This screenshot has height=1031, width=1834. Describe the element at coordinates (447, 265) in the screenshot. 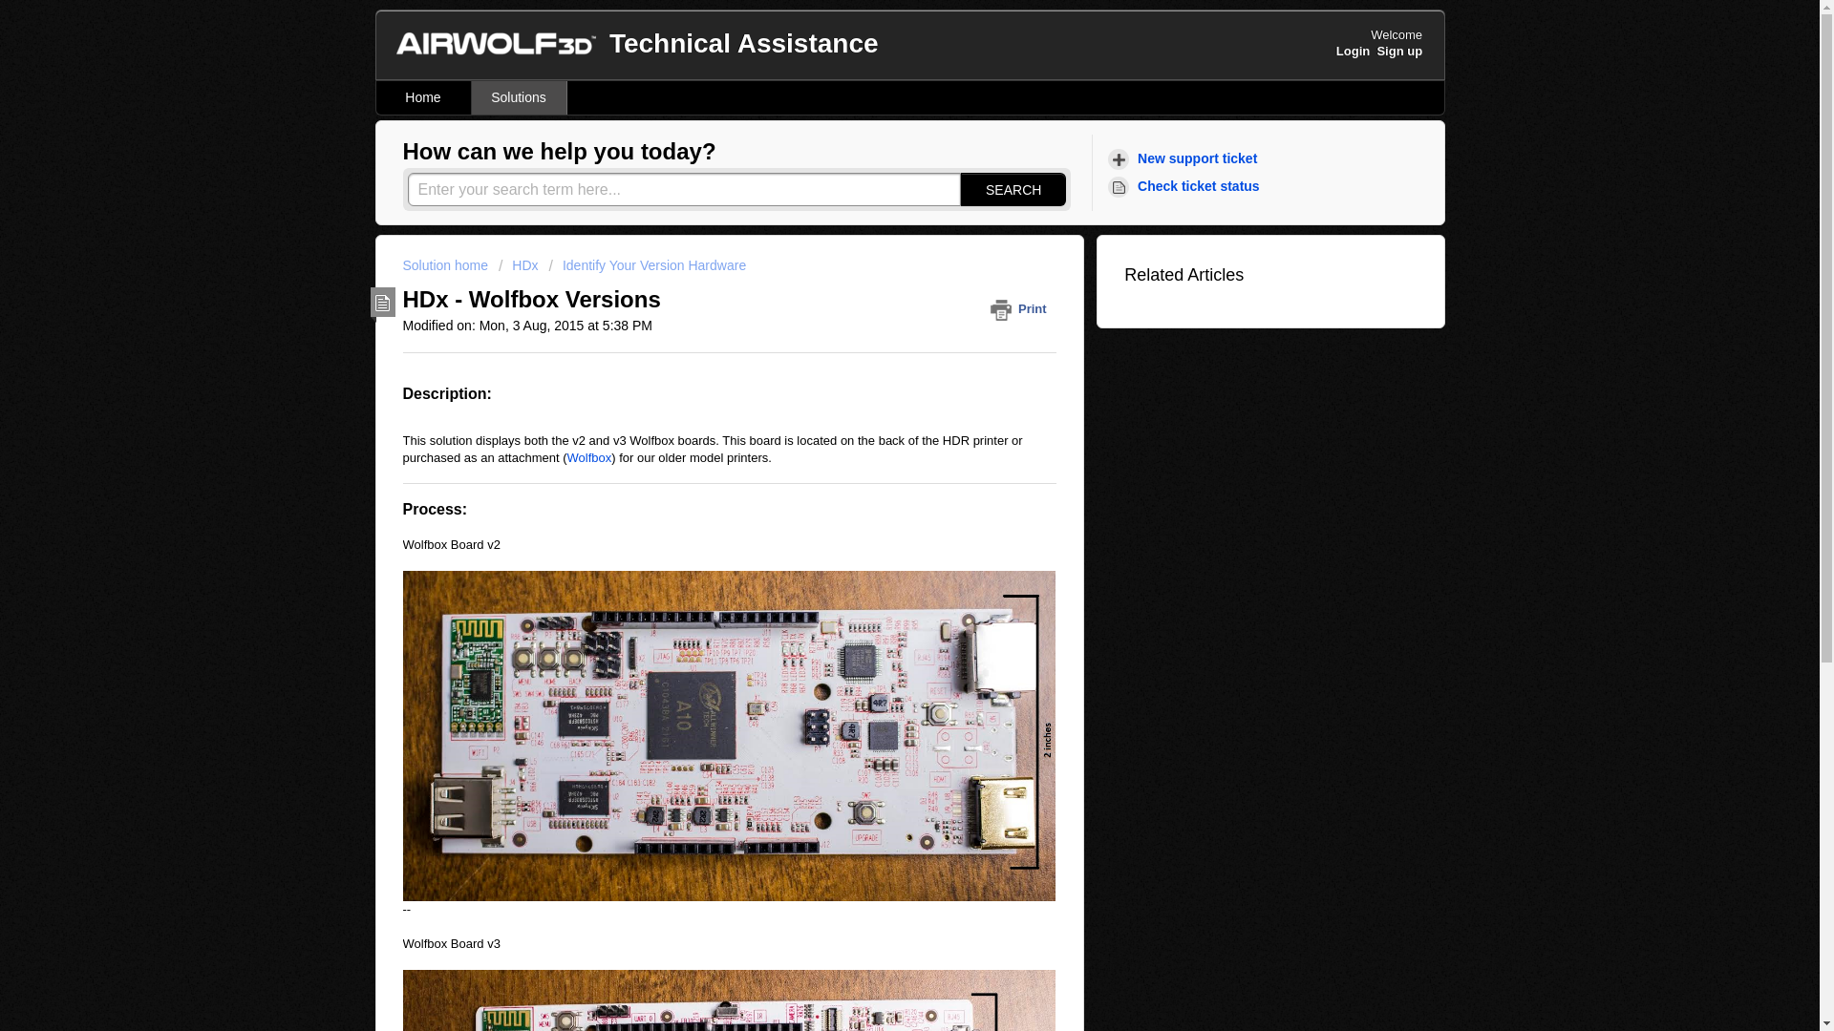

I see `Solution home` at that location.